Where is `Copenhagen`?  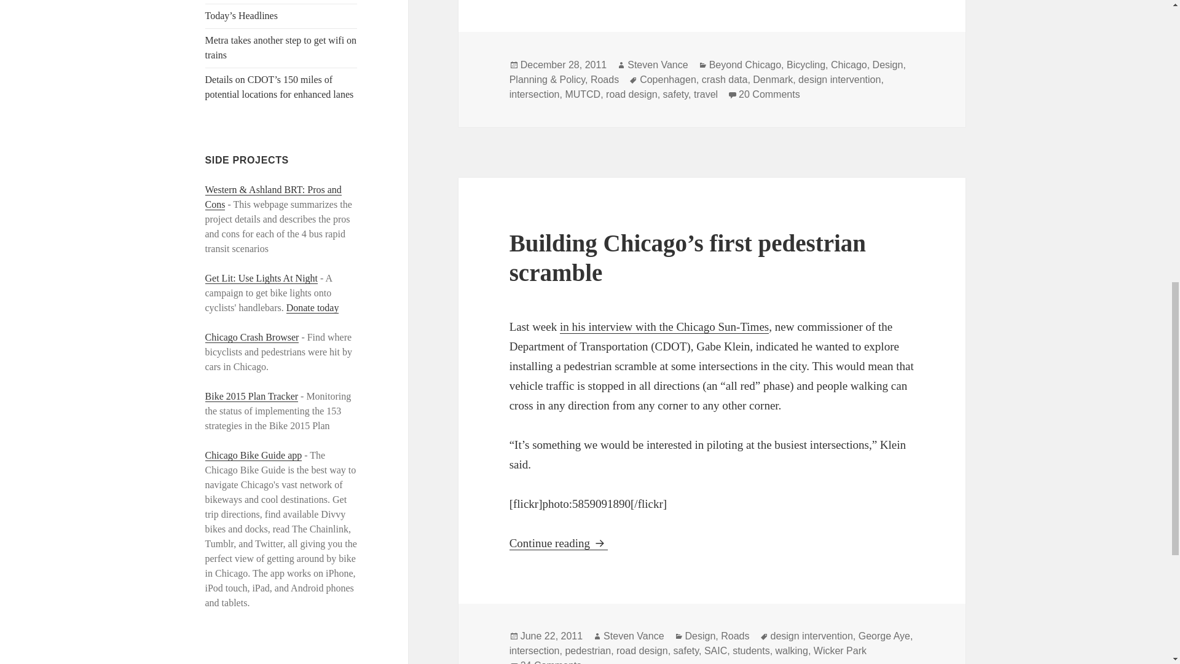
Copenhagen is located at coordinates (667, 80).